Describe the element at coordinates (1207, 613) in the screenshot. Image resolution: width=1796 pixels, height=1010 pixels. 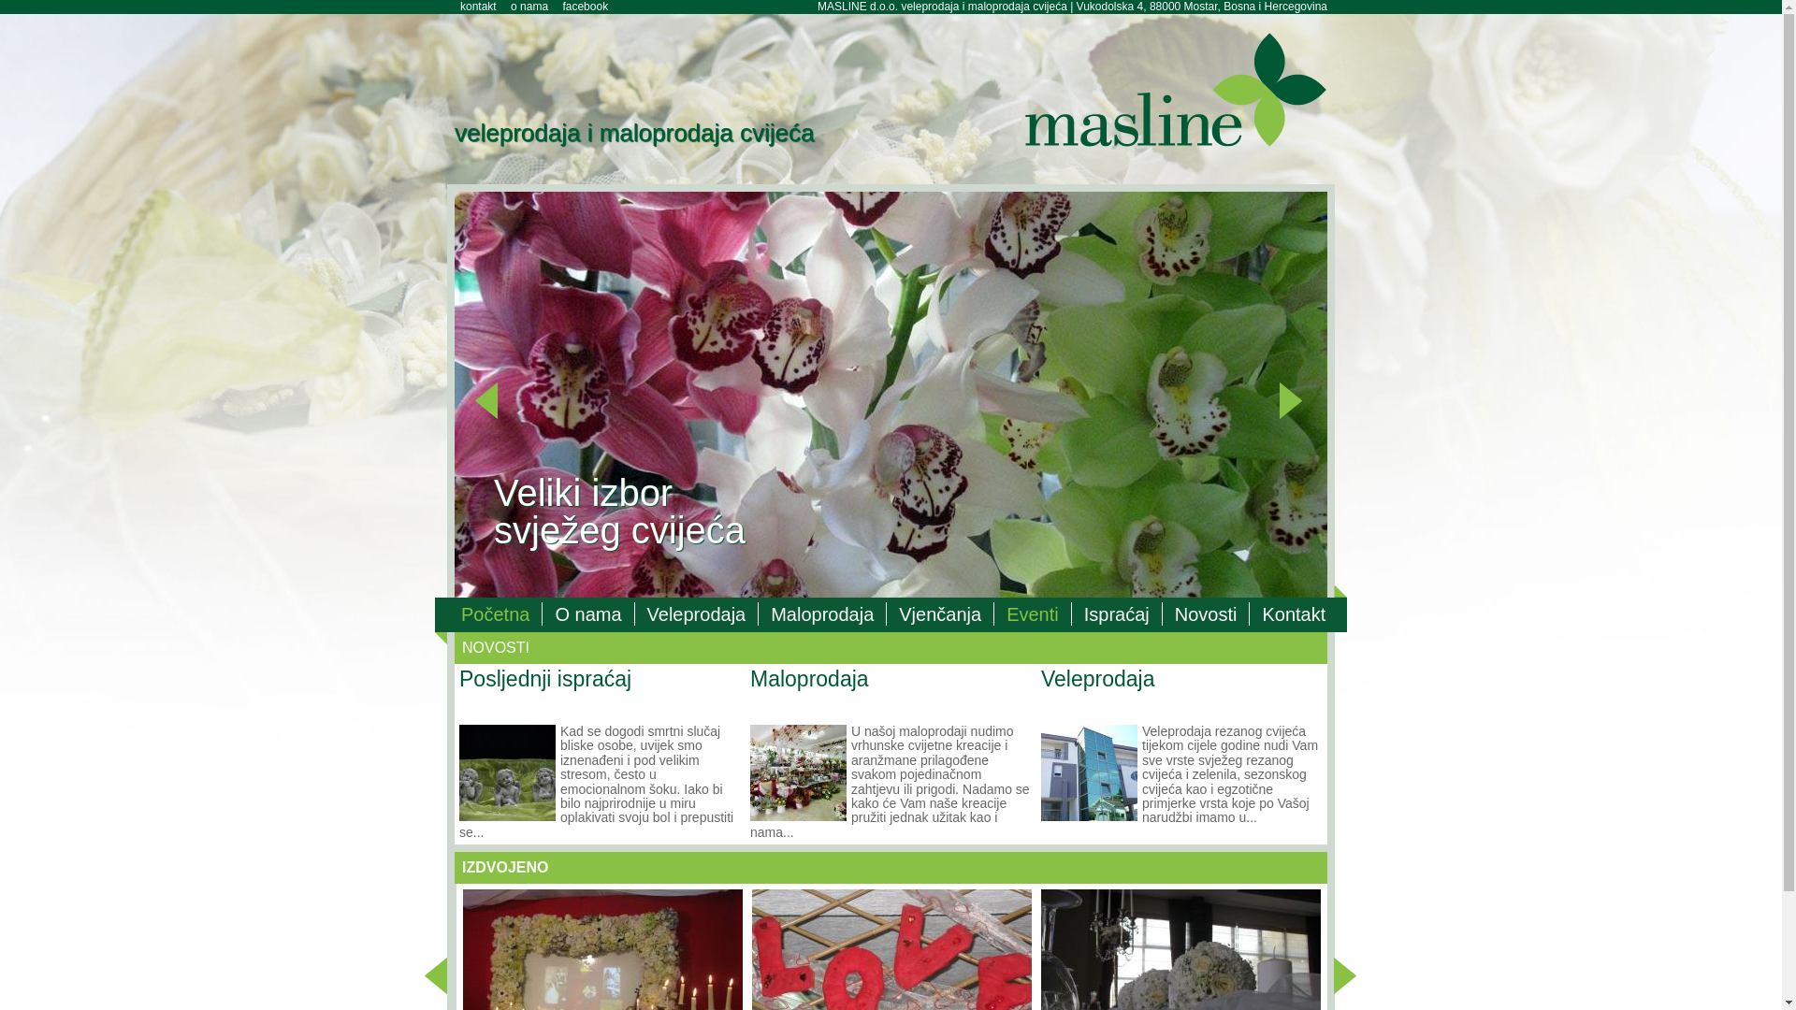
I see `Novosti` at that location.